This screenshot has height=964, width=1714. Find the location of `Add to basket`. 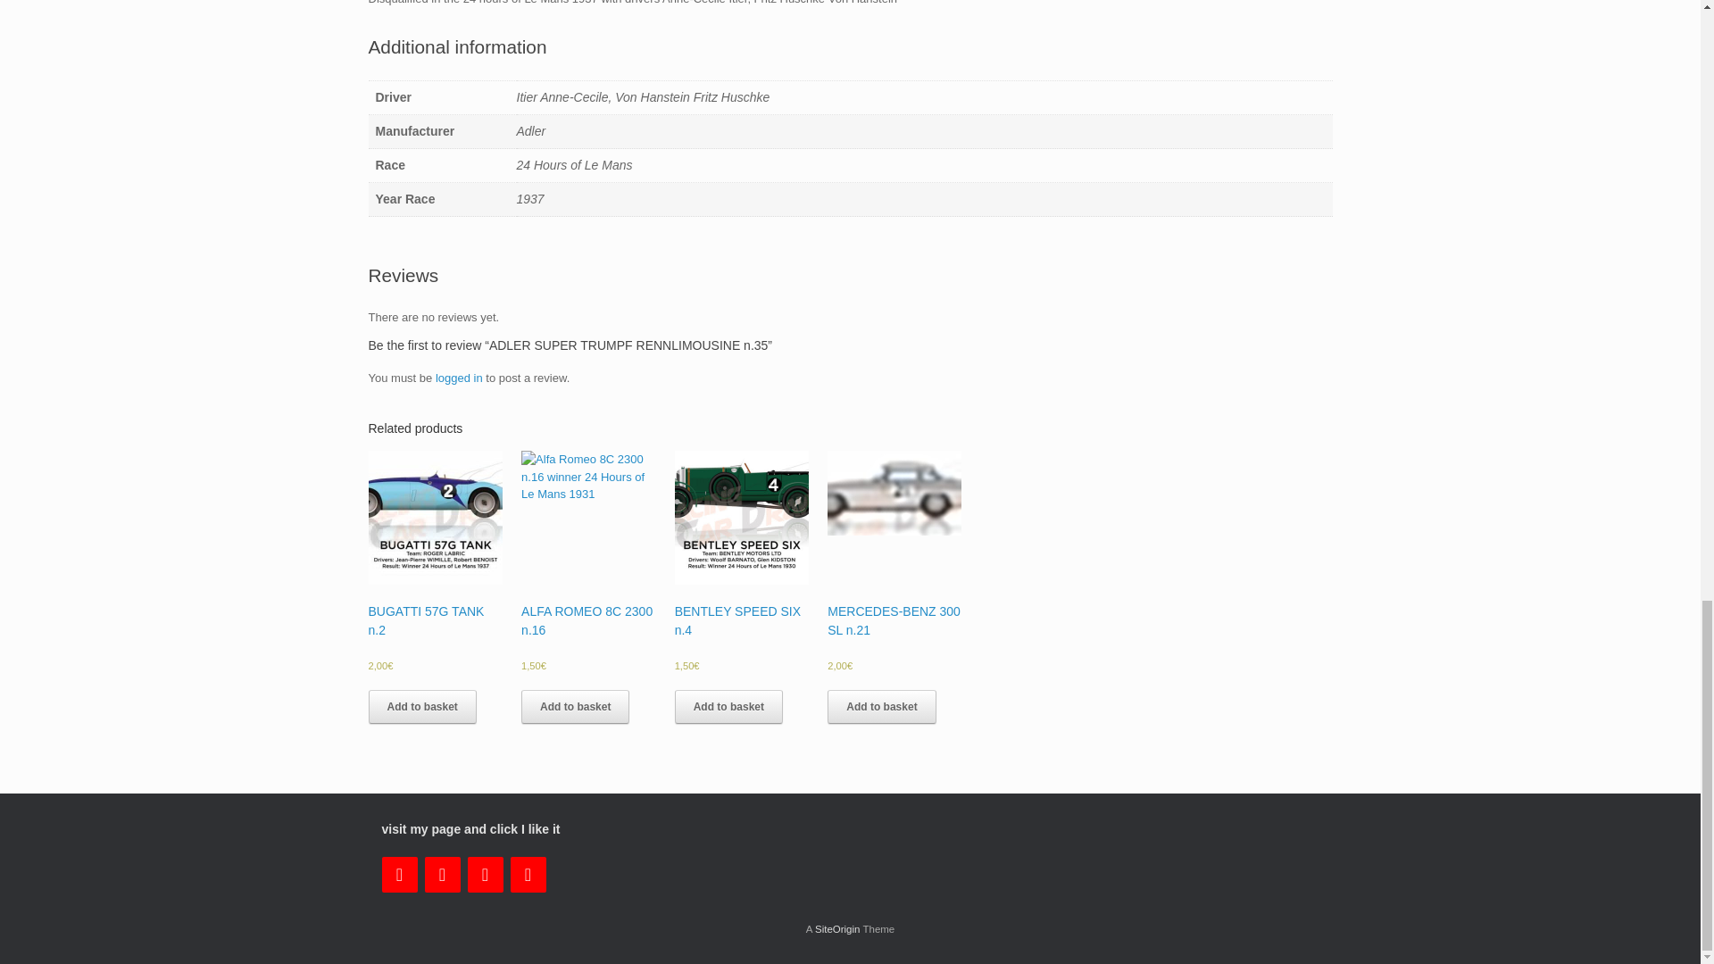

Add to basket is located at coordinates (728, 707).